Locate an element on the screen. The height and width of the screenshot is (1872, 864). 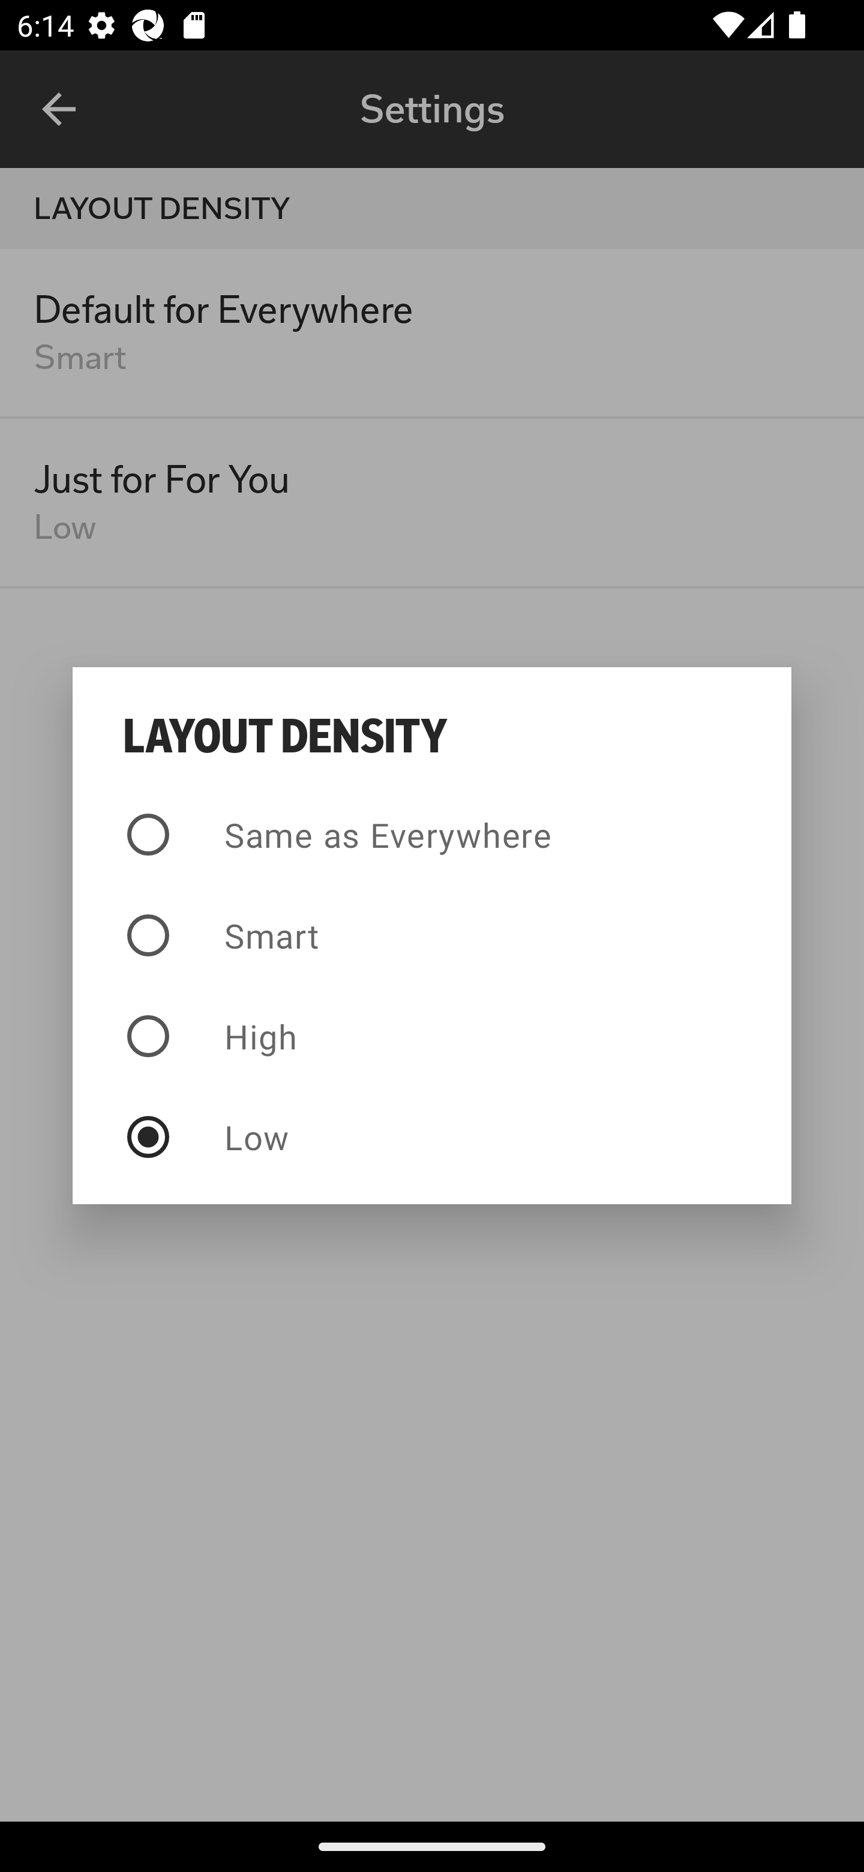
Same as Everywhere is located at coordinates (432, 835).